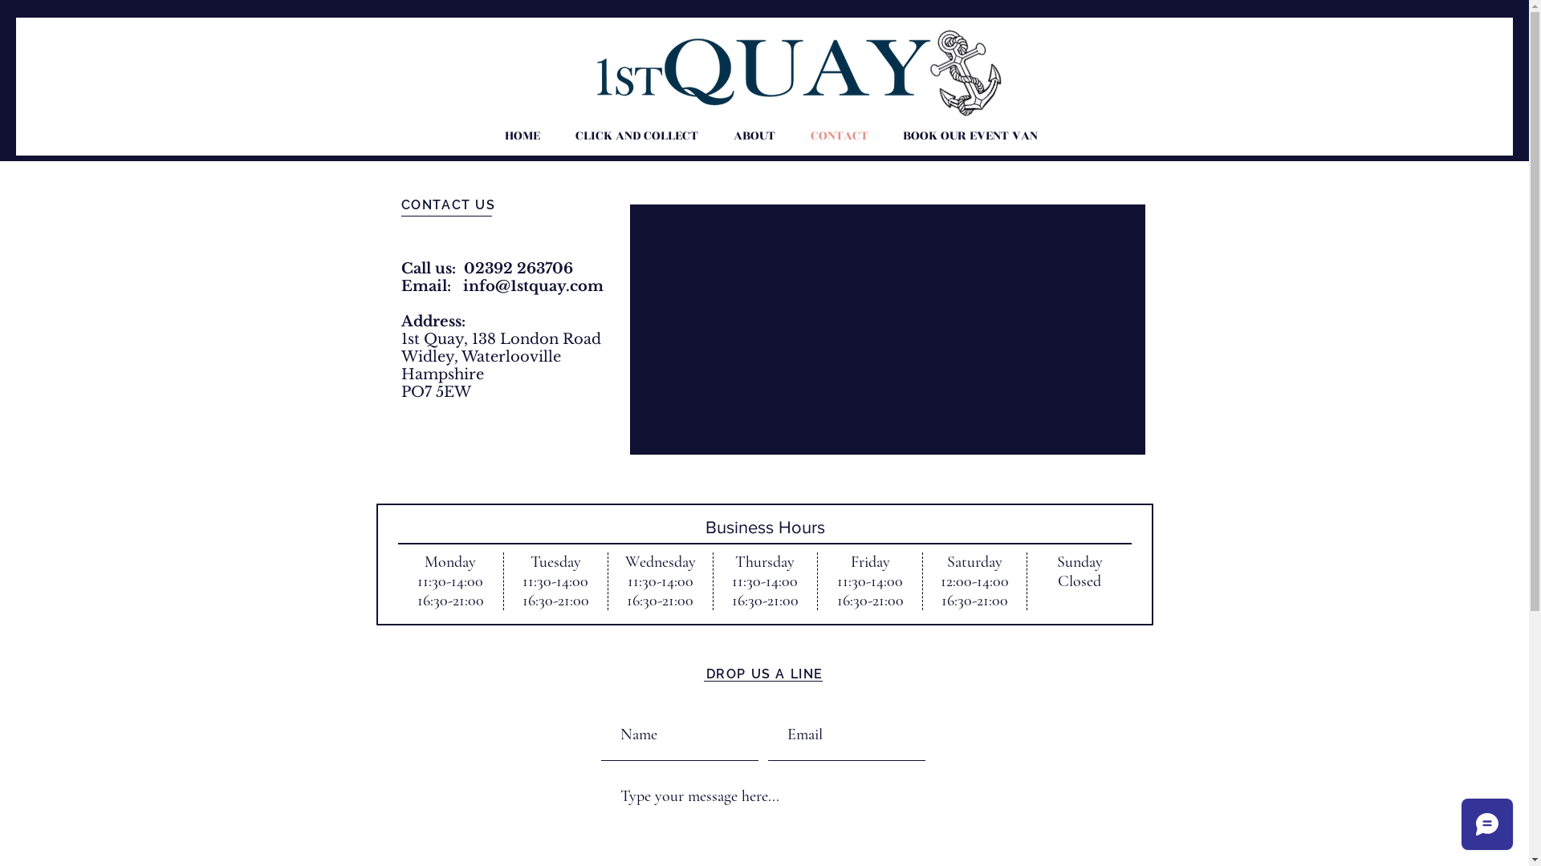 The image size is (1541, 866). Describe the element at coordinates (501, 339) in the screenshot. I see `1st Quay, 138 London Road` at that location.